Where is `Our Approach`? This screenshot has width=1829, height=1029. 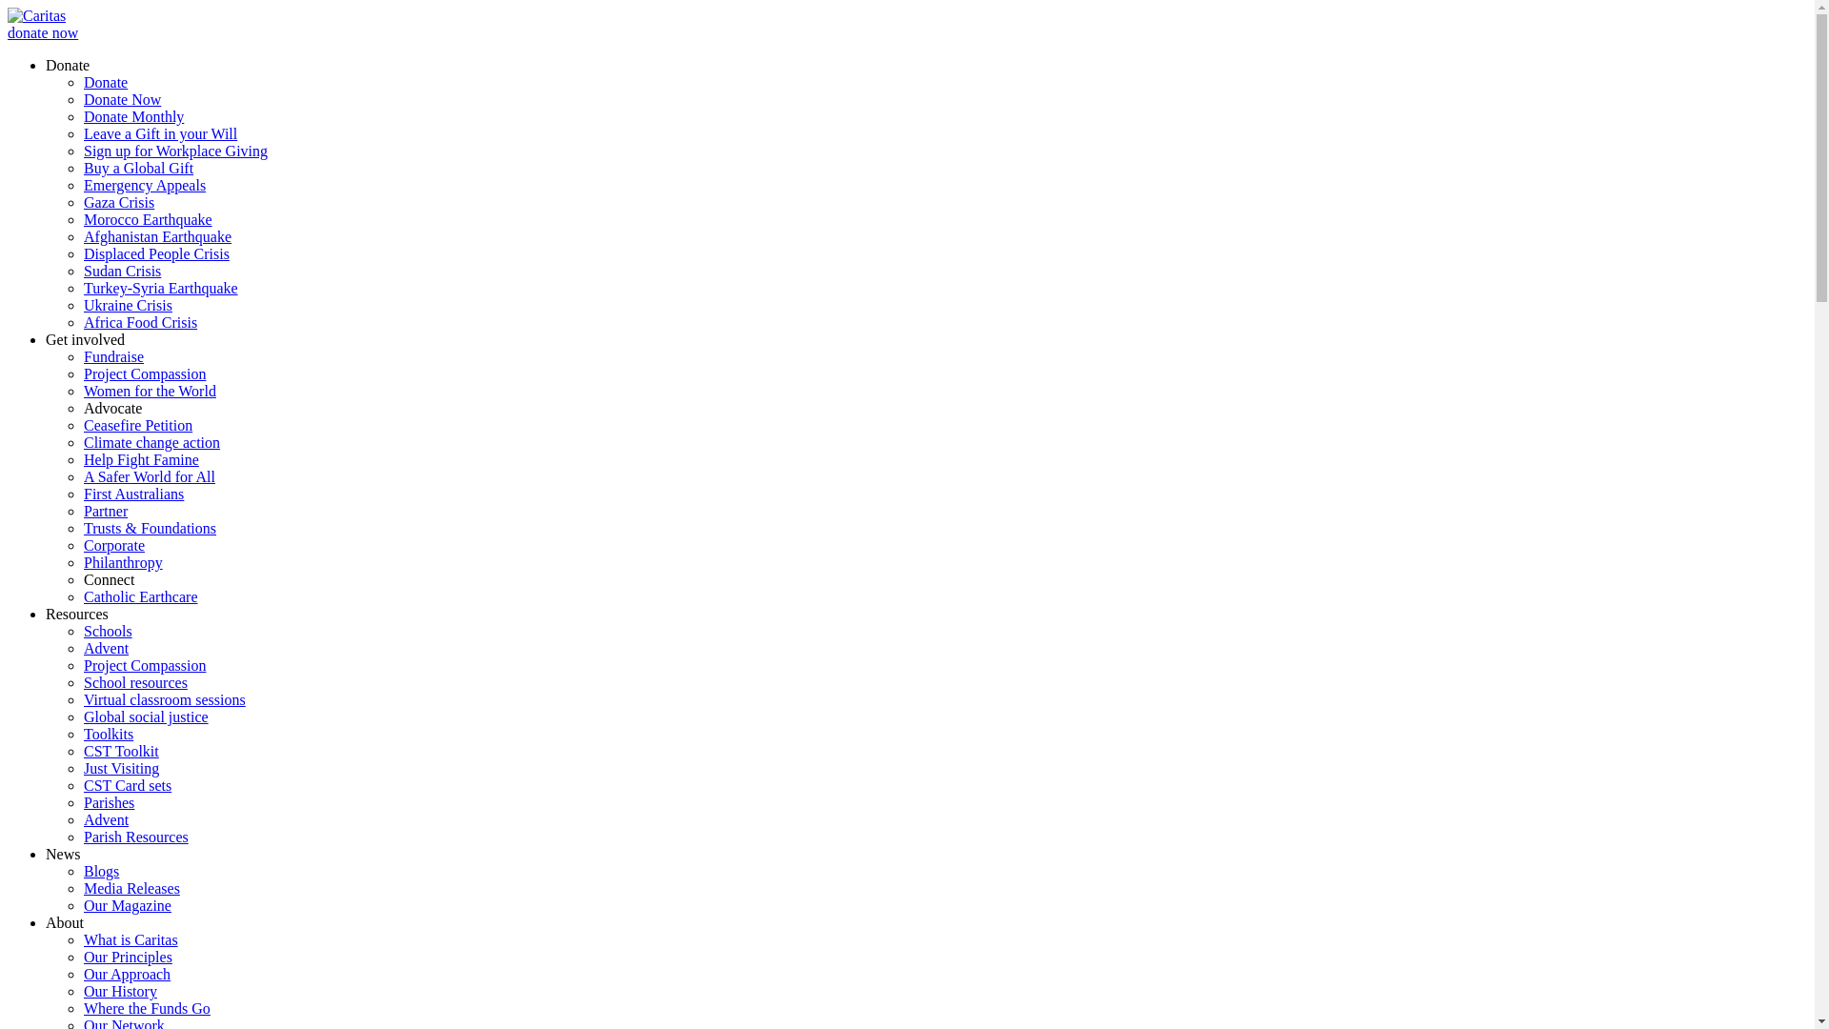
Our Approach is located at coordinates (128, 974).